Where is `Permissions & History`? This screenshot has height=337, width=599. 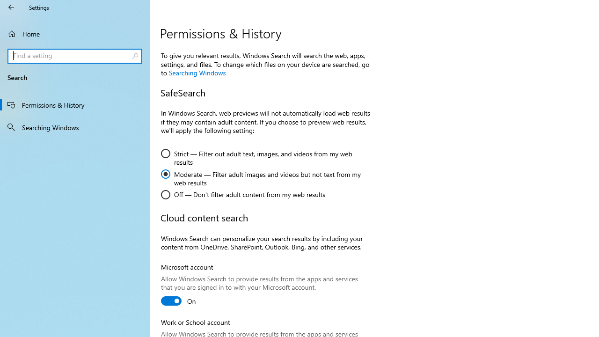 Permissions & History is located at coordinates (75, 105).